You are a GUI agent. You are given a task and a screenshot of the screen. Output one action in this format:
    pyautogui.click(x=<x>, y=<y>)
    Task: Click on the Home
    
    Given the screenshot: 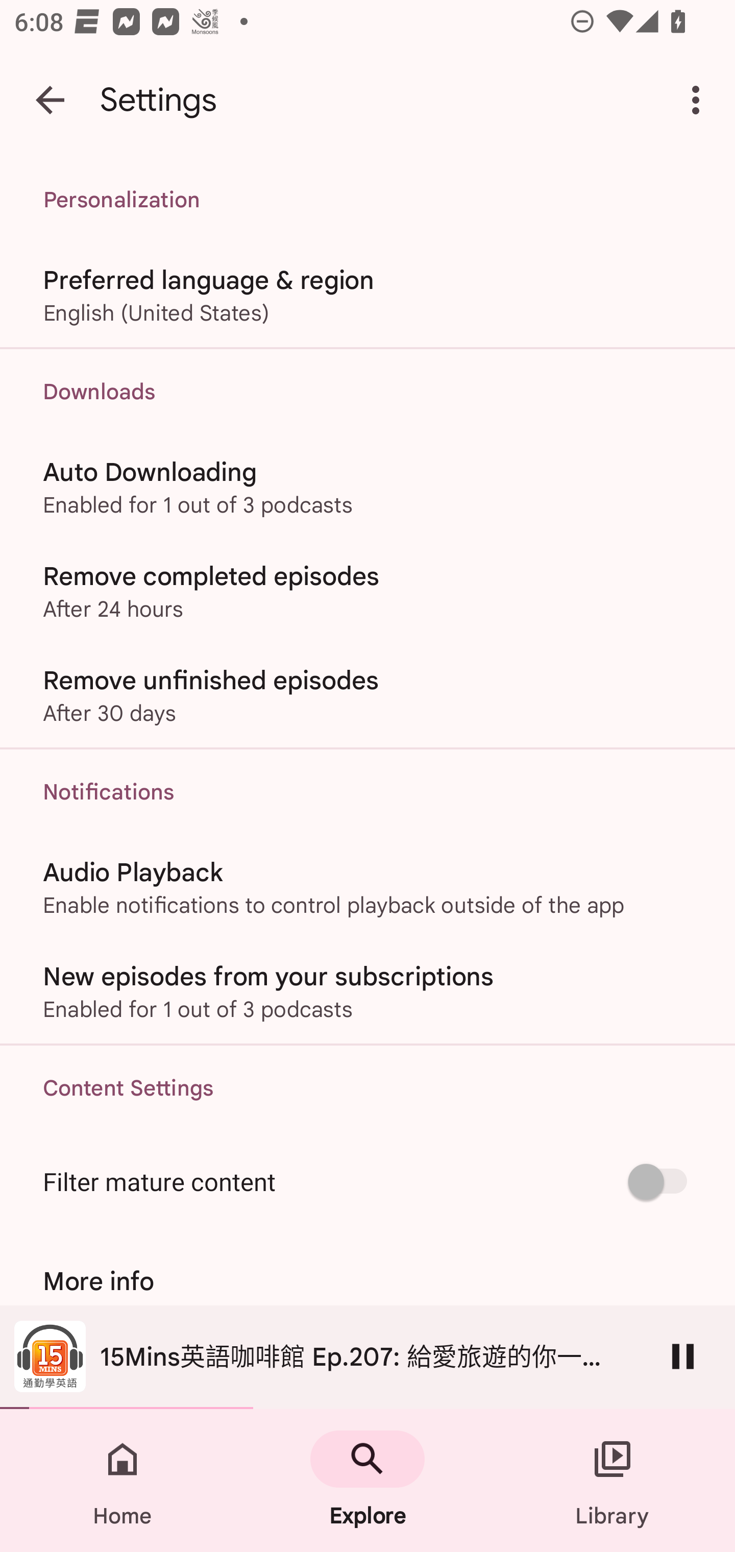 What is the action you would take?
    pyautogui.click(x=122, y=1481)
    